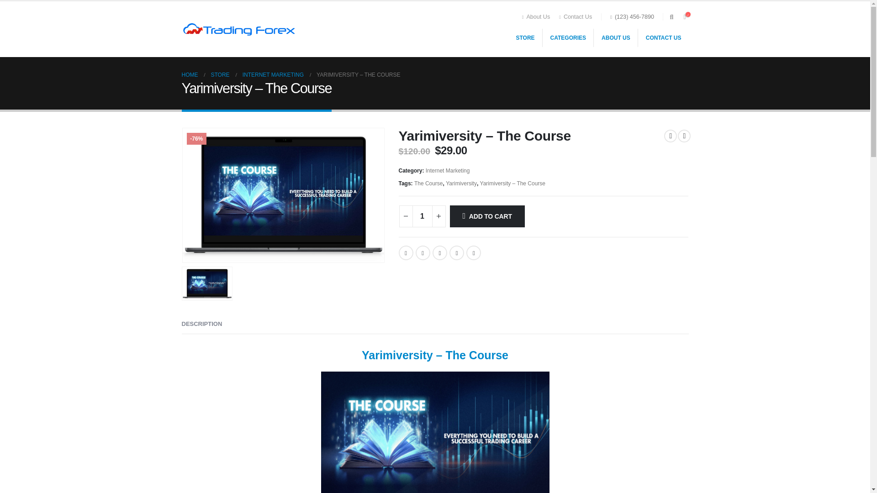 This screenshot has width=877, height=493. What do you see at coordinates (406, 253) in the screenshot?
I see `Facebook` at bounding box center [406, 253].